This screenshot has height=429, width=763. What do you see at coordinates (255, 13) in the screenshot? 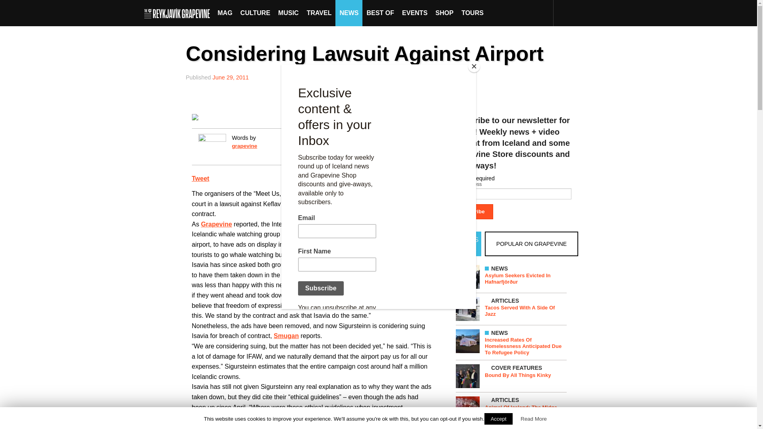
I see `CULTURE` at bounding box center [255, 13].